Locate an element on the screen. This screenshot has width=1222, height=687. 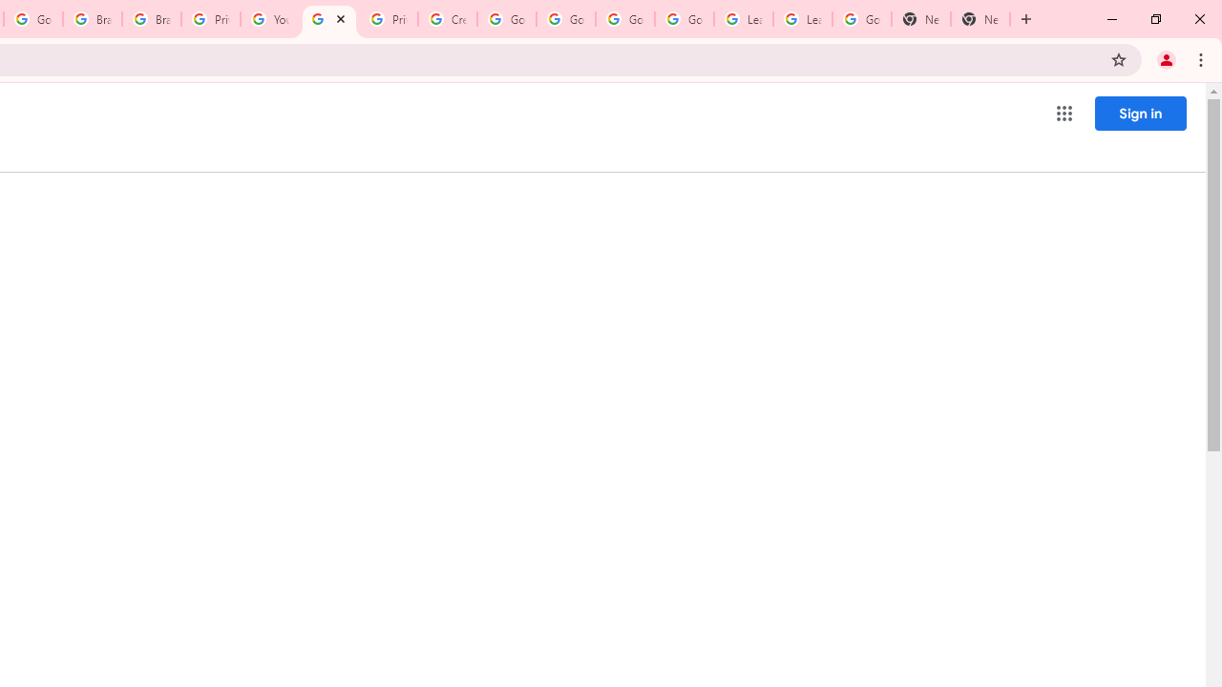
Google Account is located at coordinates (861, 19).